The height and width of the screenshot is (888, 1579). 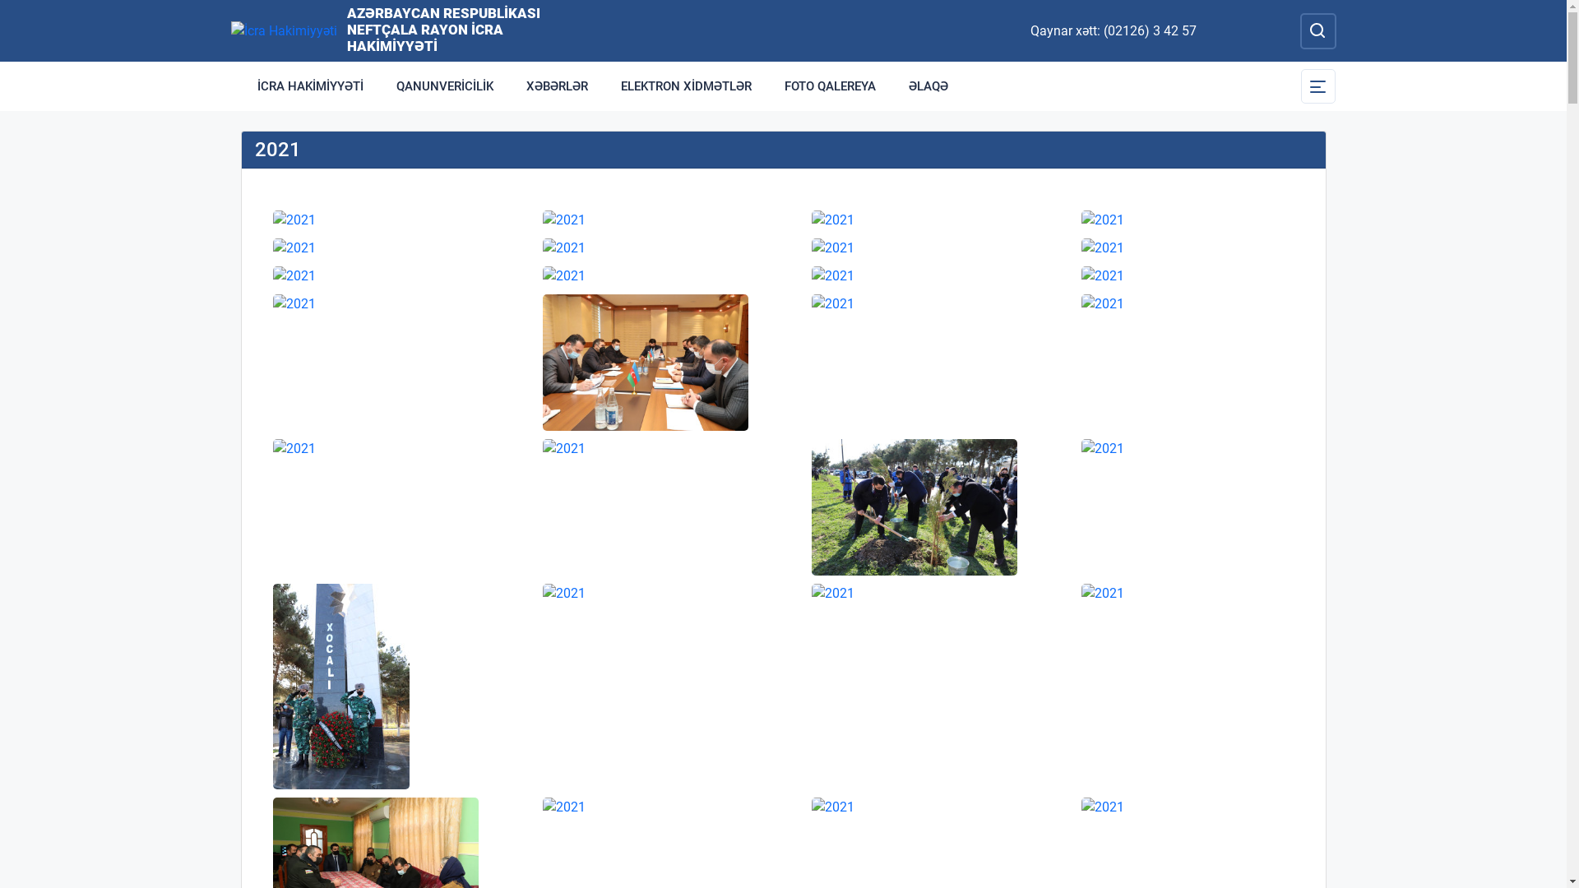 I want to click on FOTO QALEREYA, so click(x=831, y=86).